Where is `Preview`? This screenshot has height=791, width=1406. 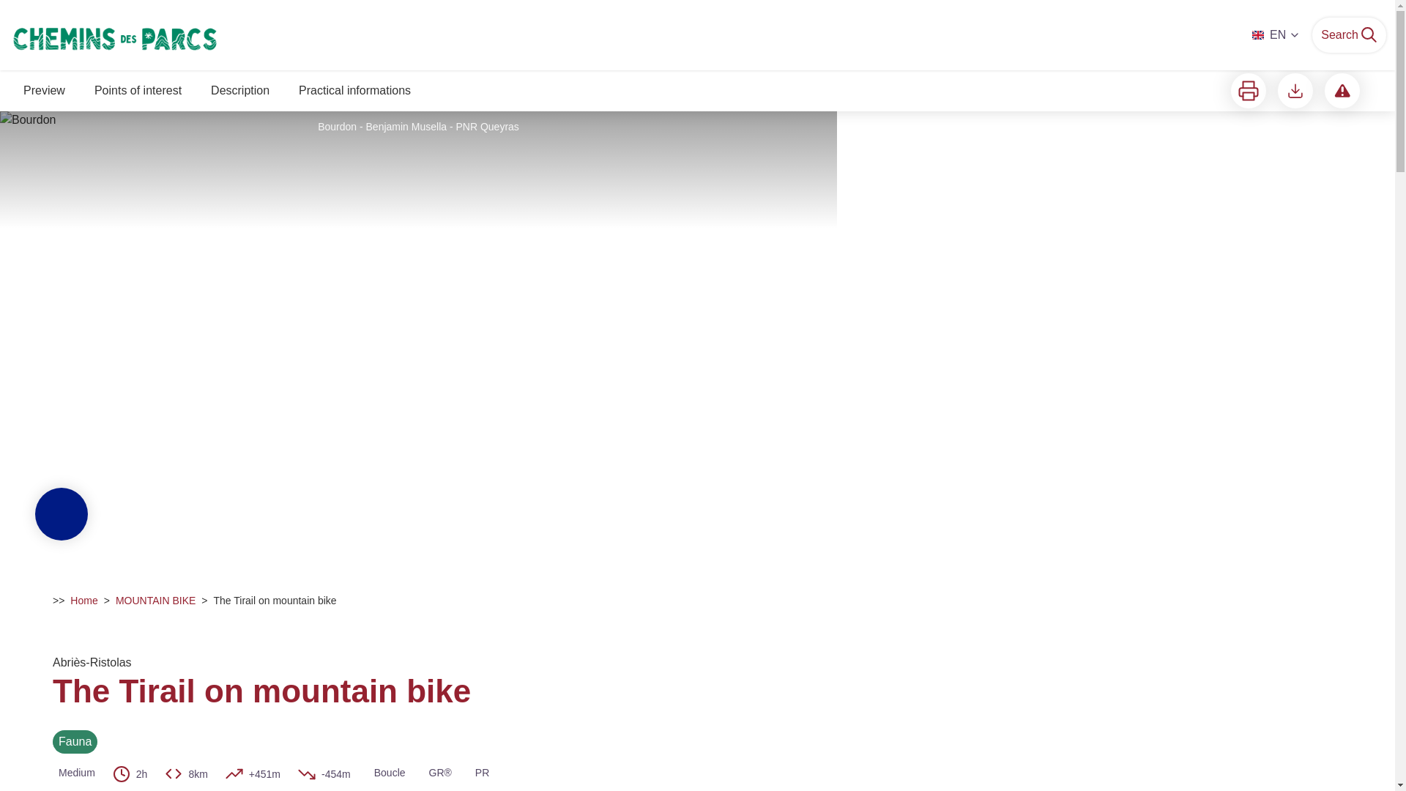
Preview is located at coordinates (44, 92).